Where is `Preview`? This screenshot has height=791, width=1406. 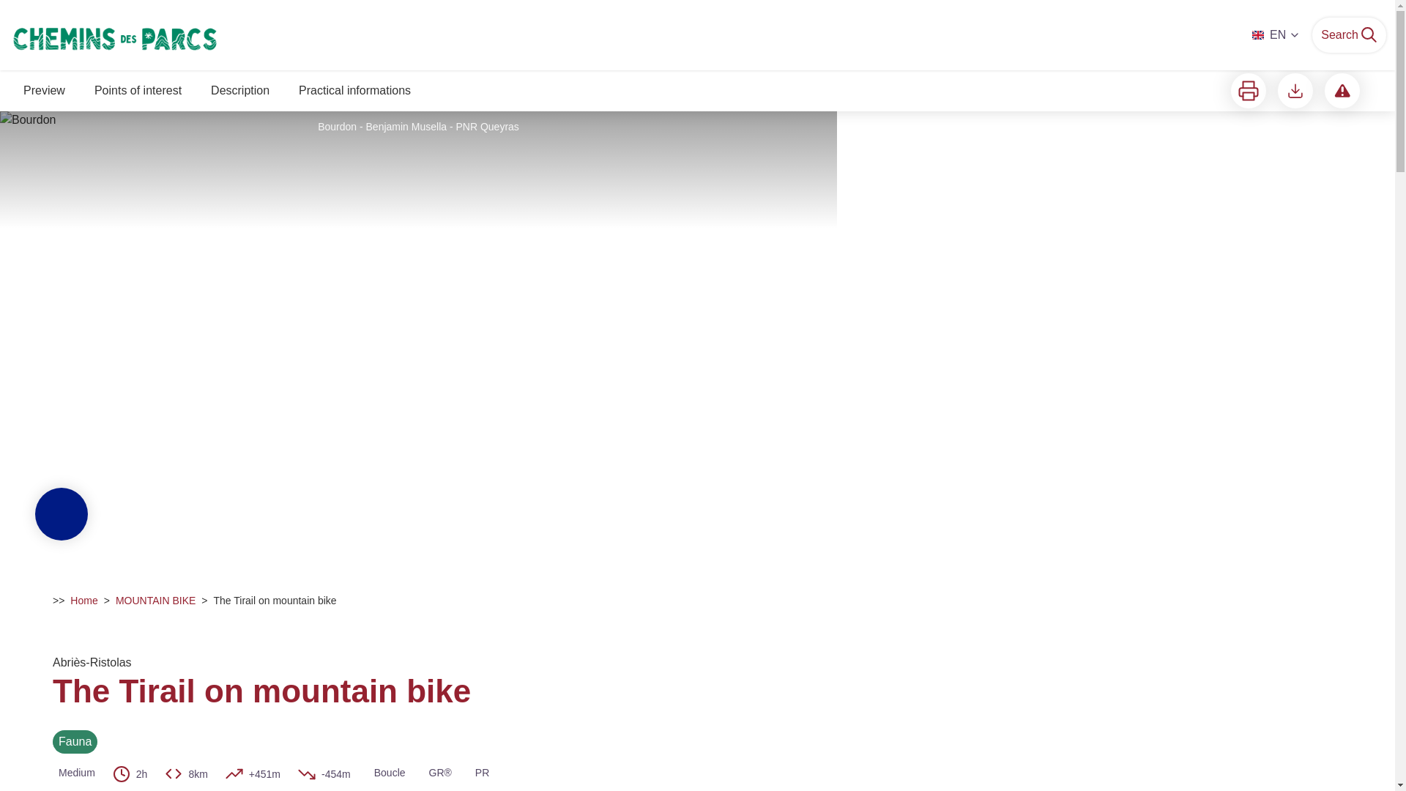
Preview is located at coordinates (44, 92).